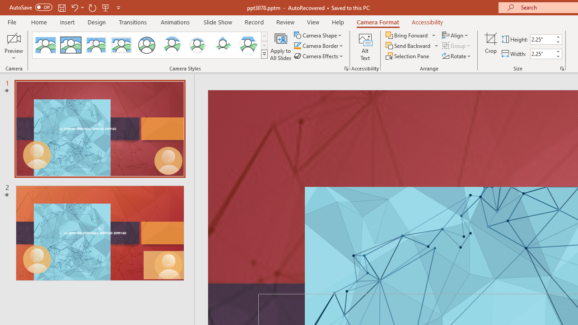  I want to click on Selection Pane..., so click(408, 56).